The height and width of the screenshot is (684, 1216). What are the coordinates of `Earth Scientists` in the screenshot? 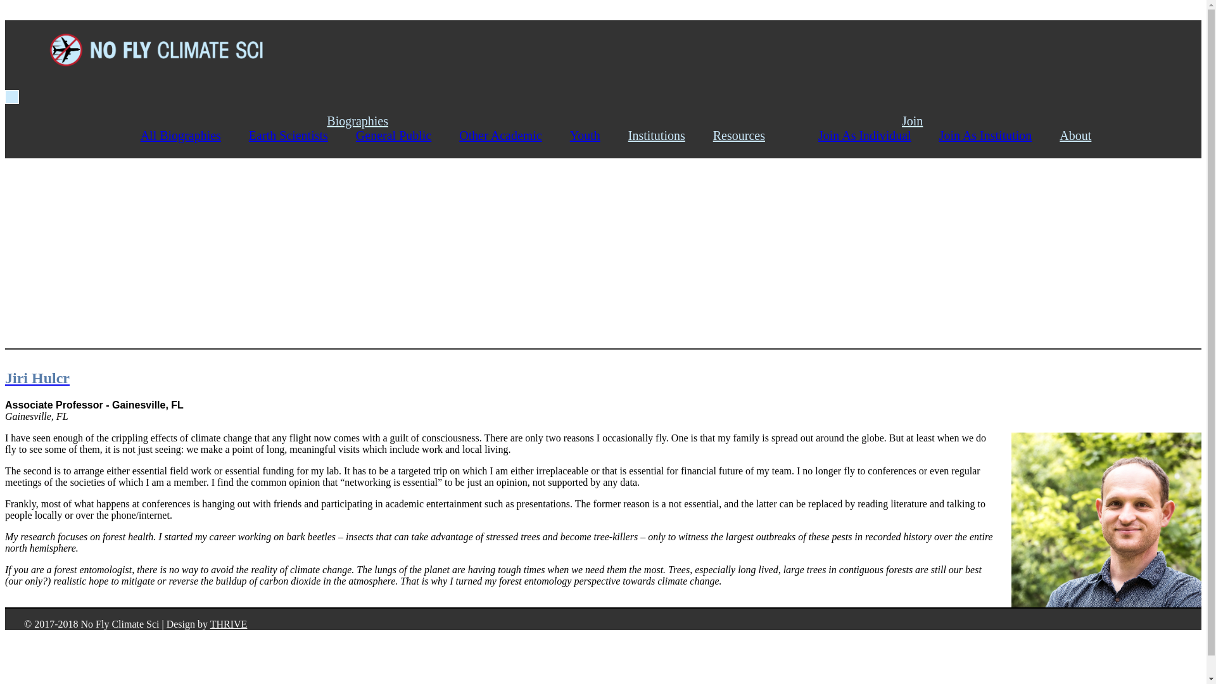 It's located at (301, 136).